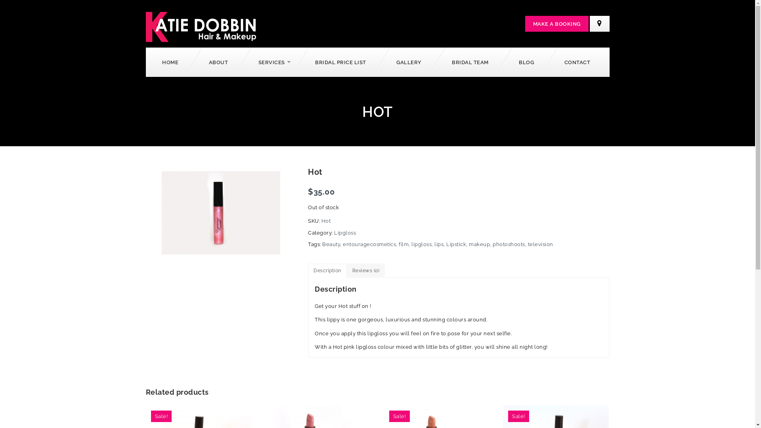 Image resolution: width=761 pixels, height=428 pixels. I want to click on television, so click(541, 244).